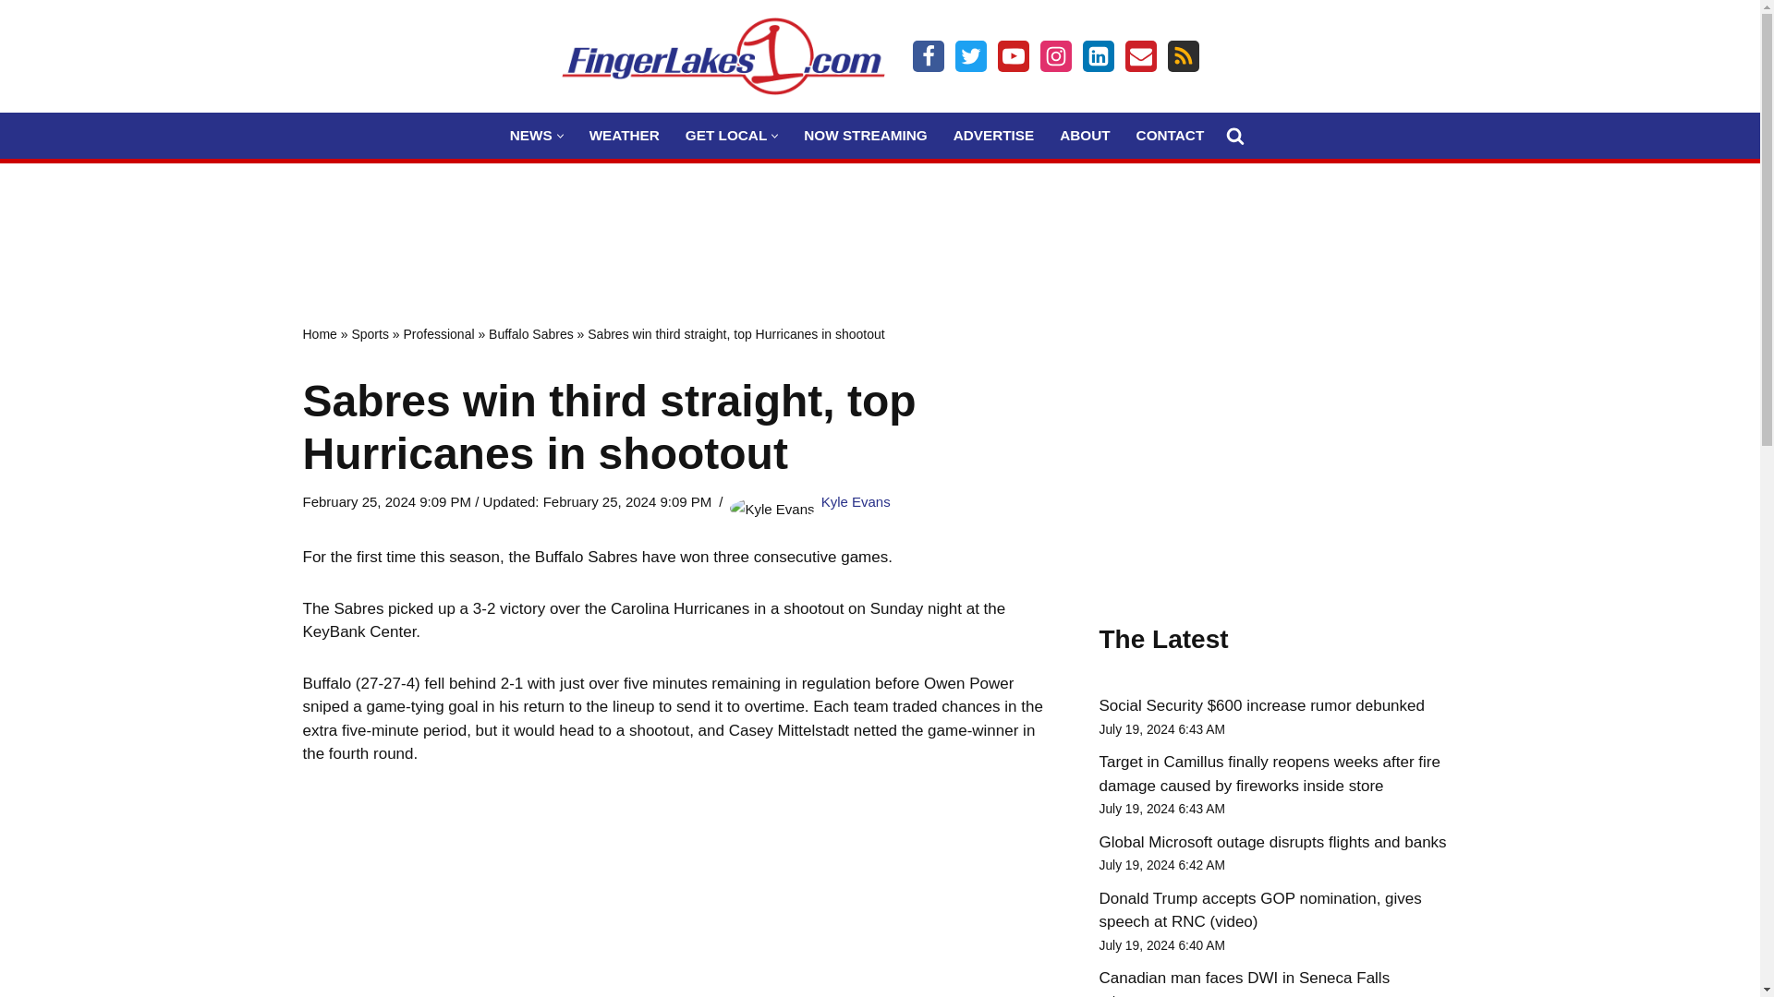  What do you see at coordinates (625, 135) in the screenshot?
I see `WEATHER` at bounding box center [625, 135].